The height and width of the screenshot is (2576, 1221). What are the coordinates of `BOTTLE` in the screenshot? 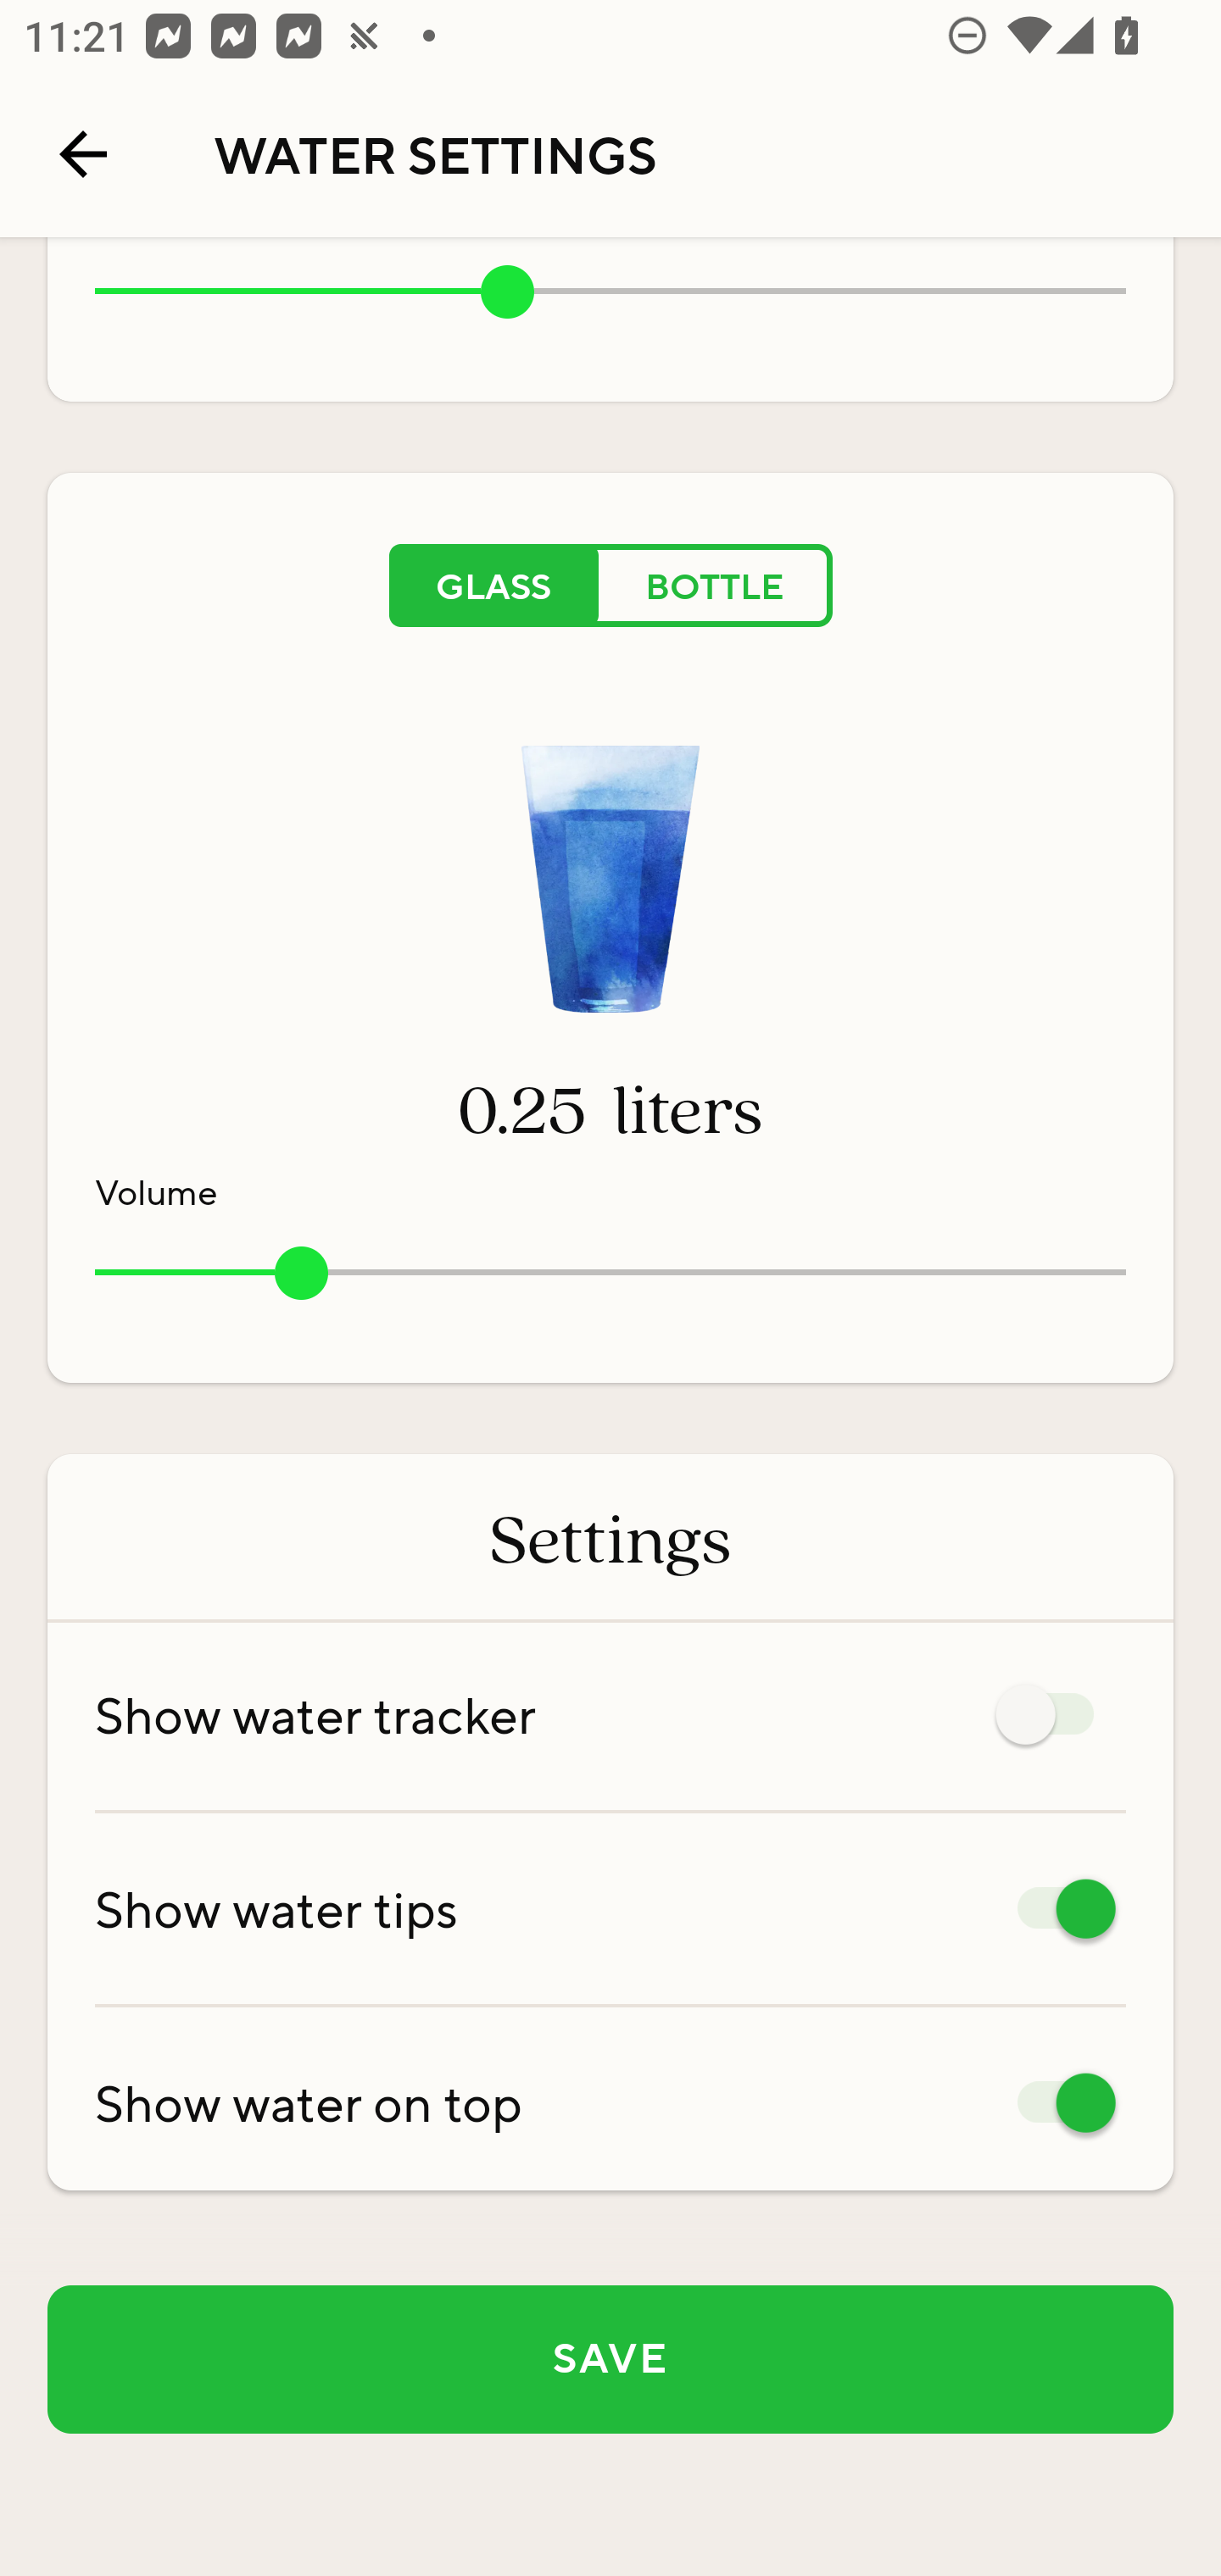 It's located at (716, 585).